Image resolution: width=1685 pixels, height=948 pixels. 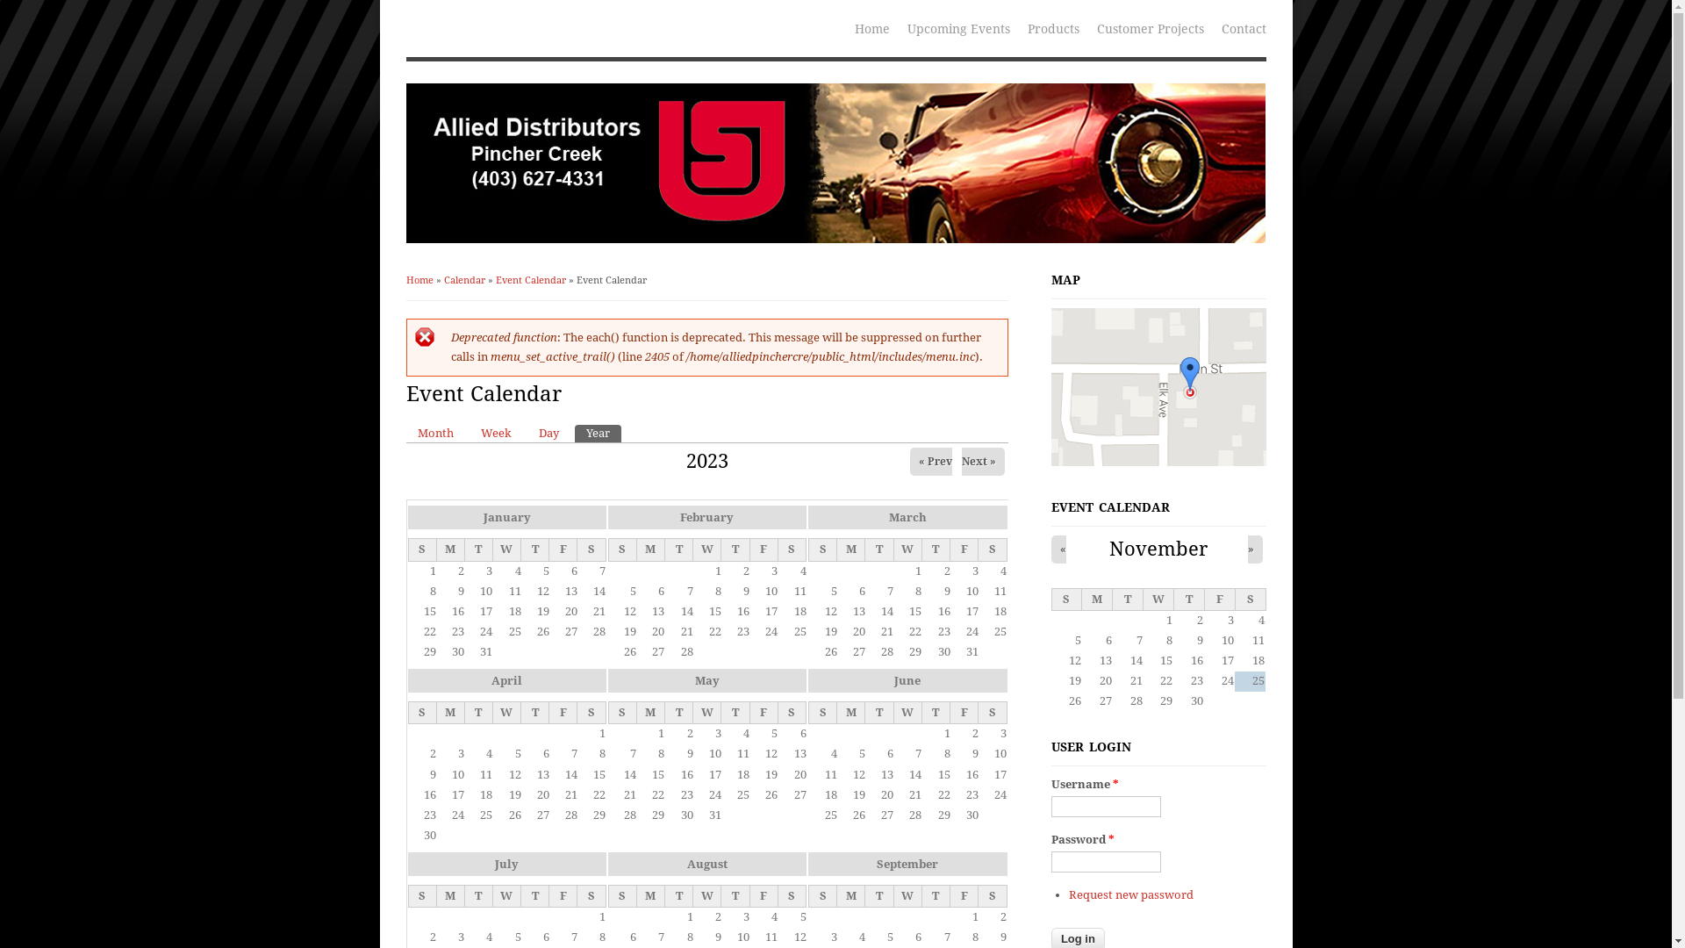 I want to click on Day, so click(x=548, y=434).